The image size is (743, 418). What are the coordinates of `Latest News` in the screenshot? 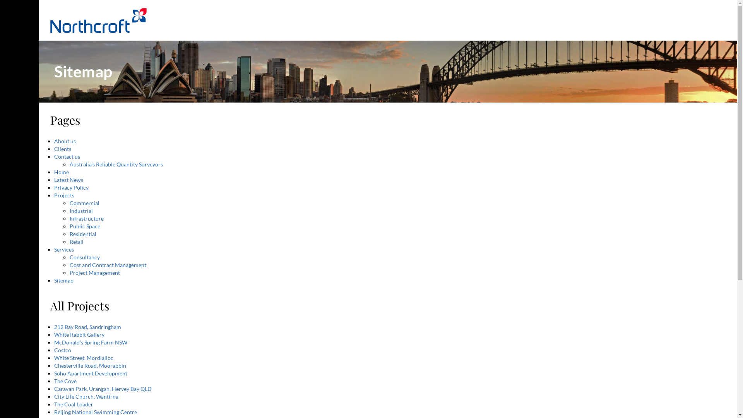 It's located at (69, 180).